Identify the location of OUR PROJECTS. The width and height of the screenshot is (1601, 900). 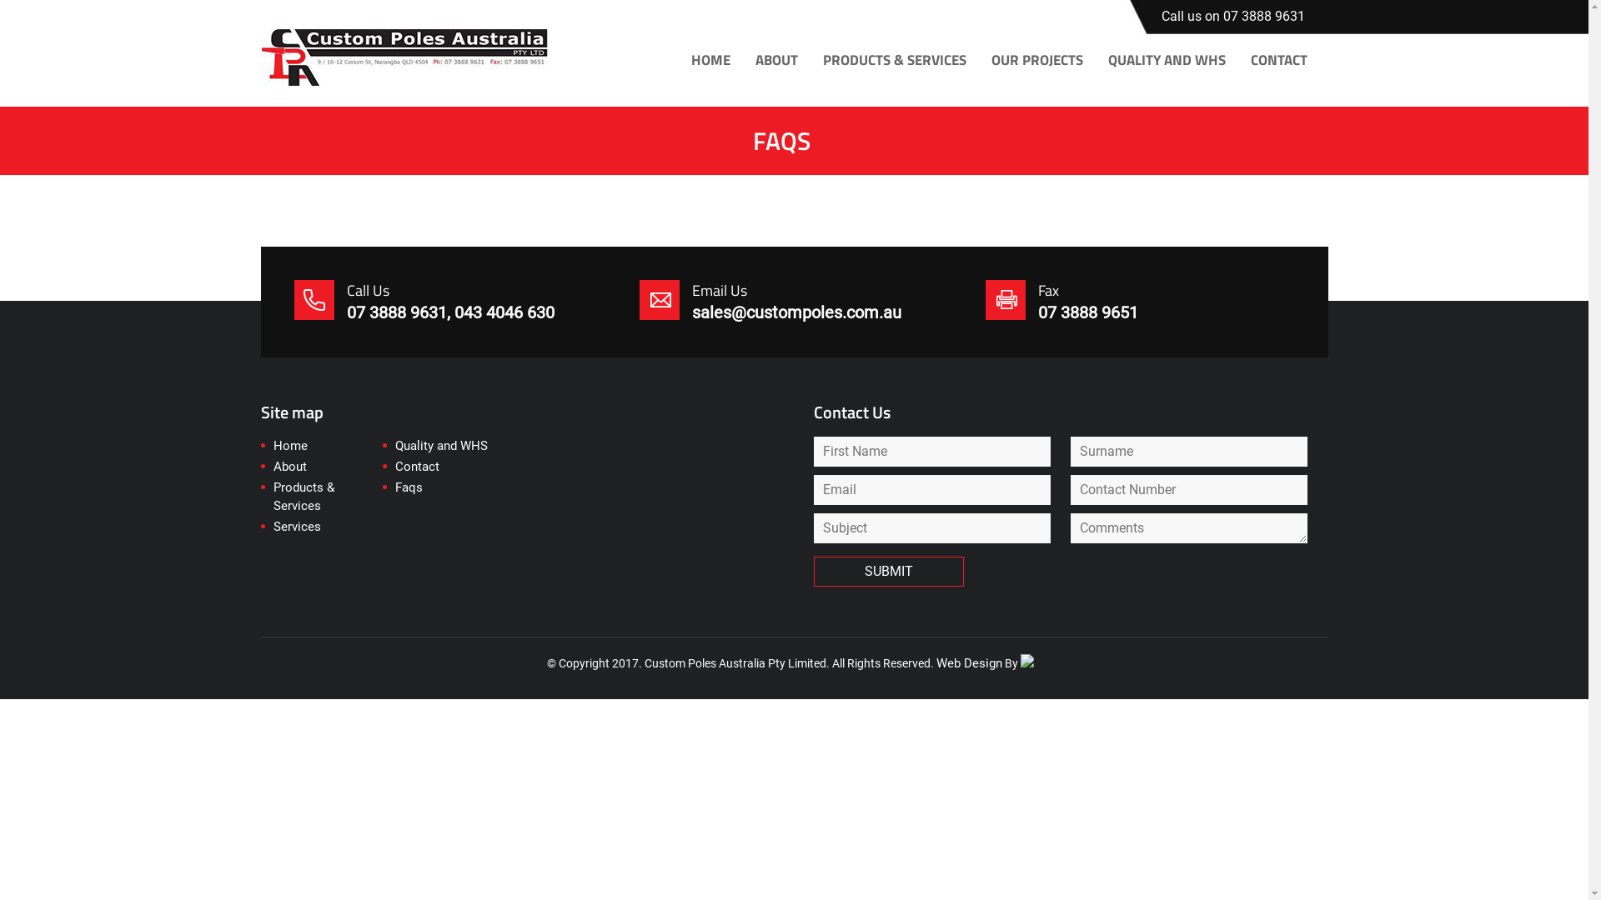
(1036, 61).